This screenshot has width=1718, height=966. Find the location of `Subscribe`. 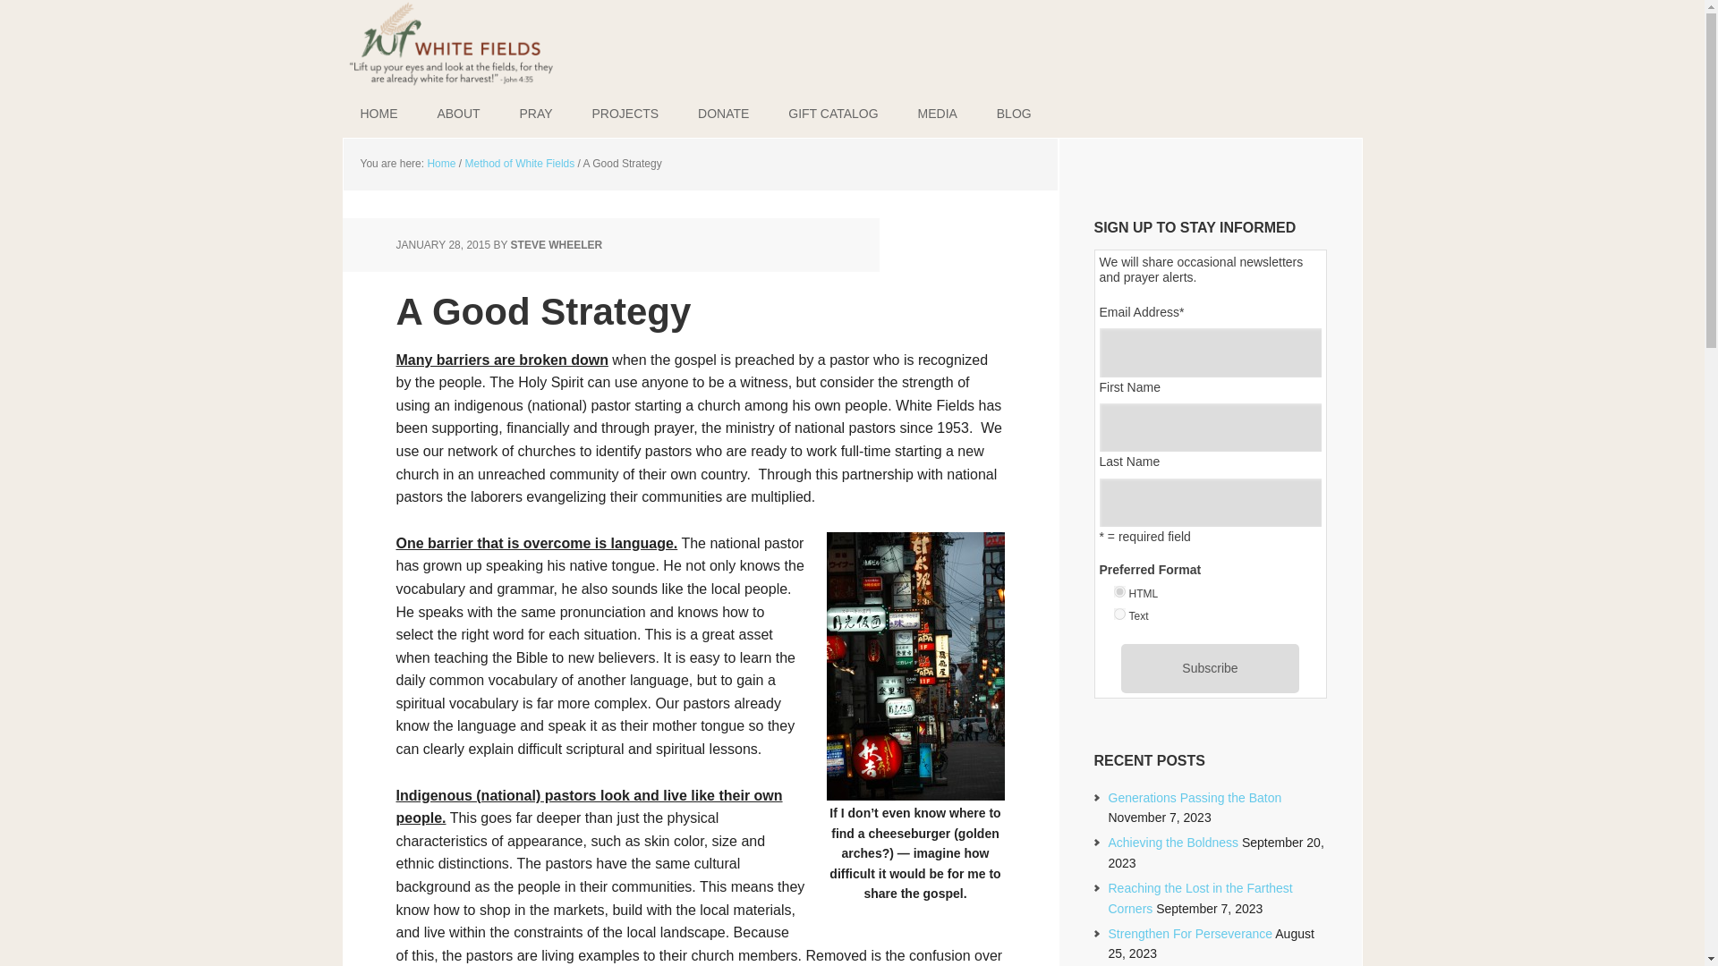

Subscribe is located at coordinates (1210, 668).